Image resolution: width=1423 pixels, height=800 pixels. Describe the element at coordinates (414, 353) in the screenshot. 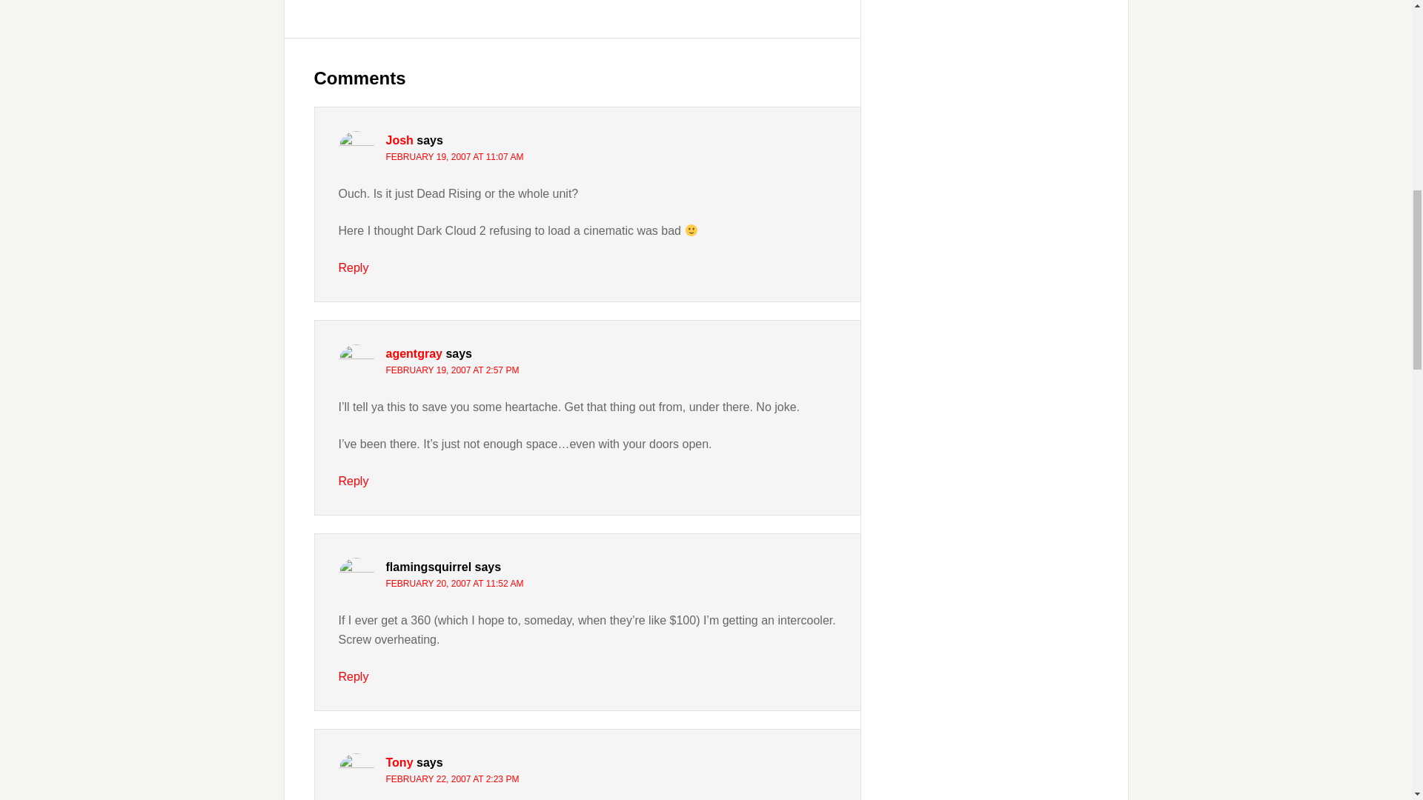

I see `agentgray` at that location.